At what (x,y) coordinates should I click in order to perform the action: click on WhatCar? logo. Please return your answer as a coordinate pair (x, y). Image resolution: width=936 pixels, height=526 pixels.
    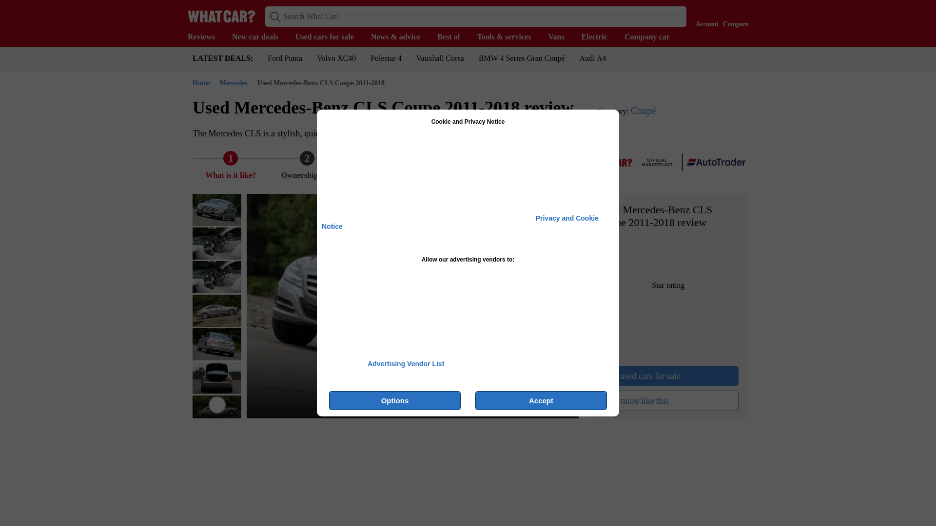
    Looking at the image, I should click on (221, 16).